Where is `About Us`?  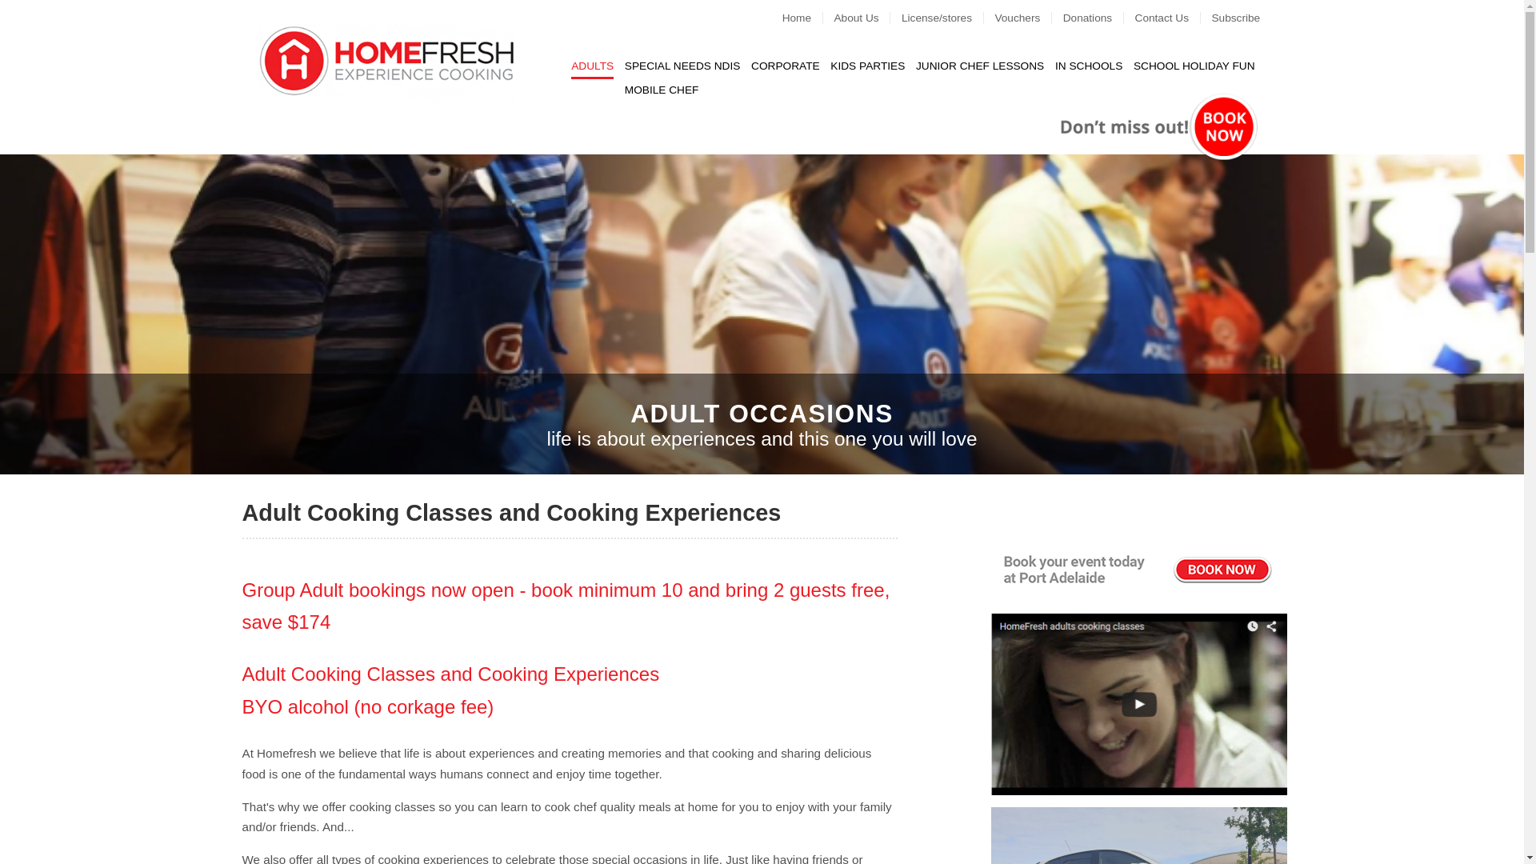 About Us is located at coordinates (867, 18).